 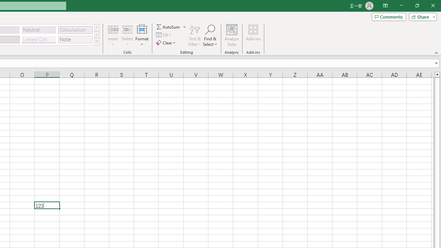 I want to click on Find & Select, so click(x=210, y=35).